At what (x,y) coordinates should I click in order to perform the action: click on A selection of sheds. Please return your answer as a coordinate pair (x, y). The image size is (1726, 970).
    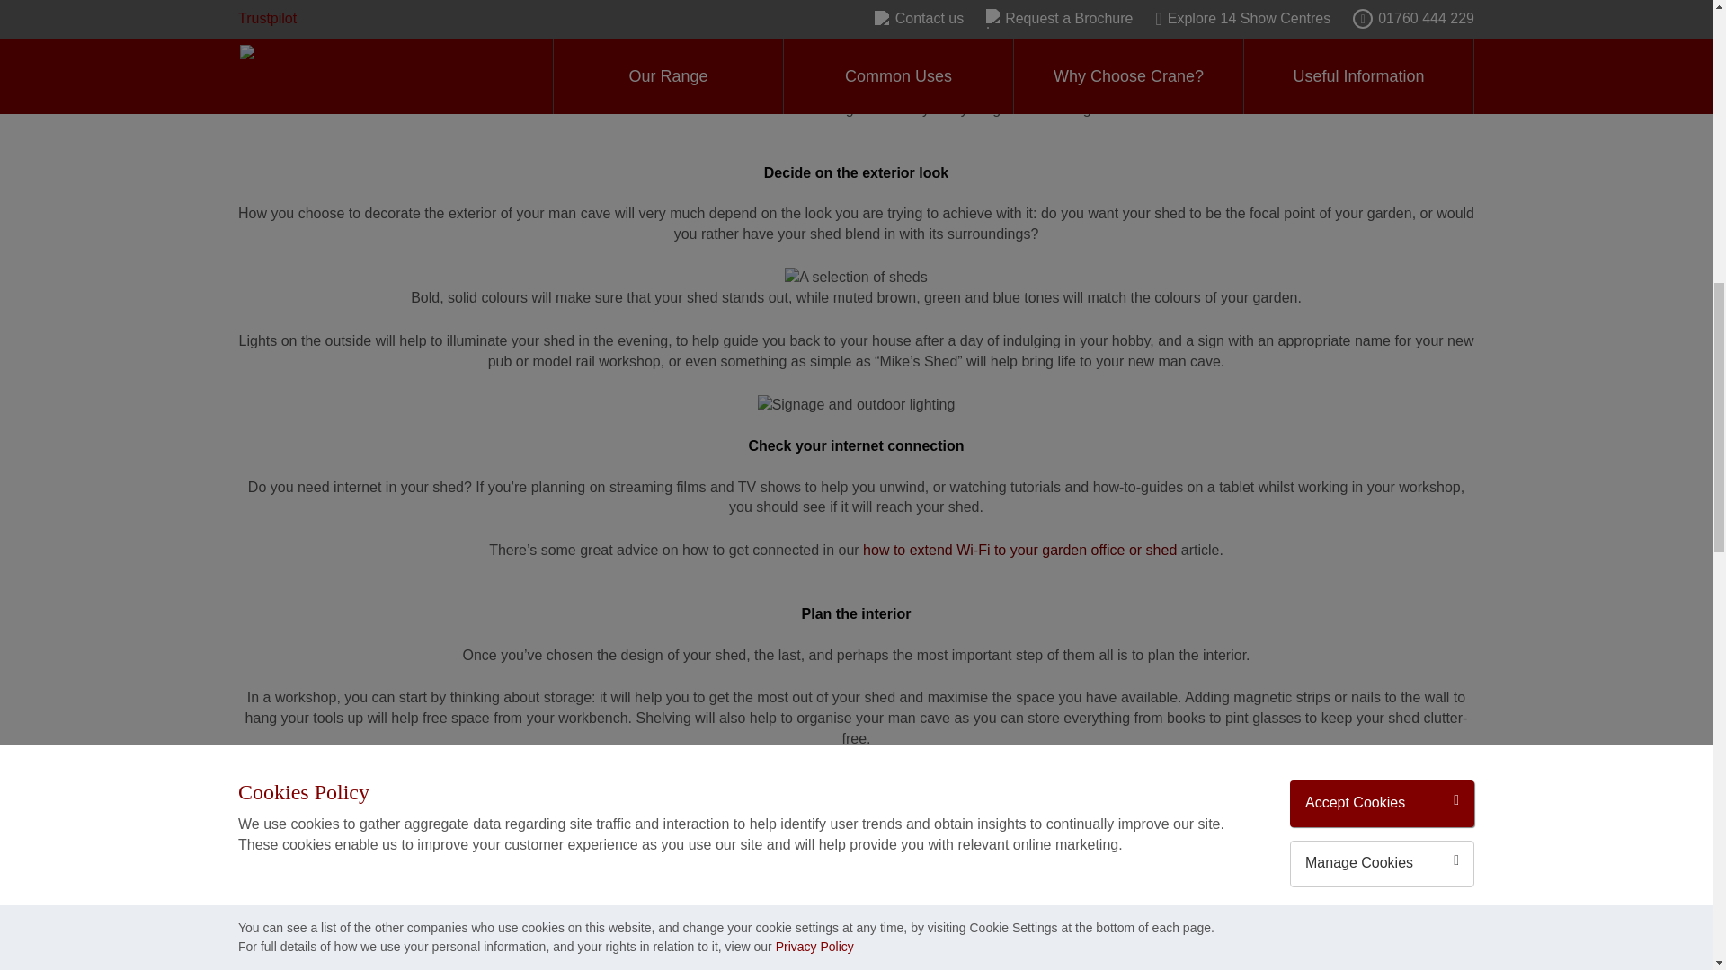
    Looking at the image, I should click on (856, 278).